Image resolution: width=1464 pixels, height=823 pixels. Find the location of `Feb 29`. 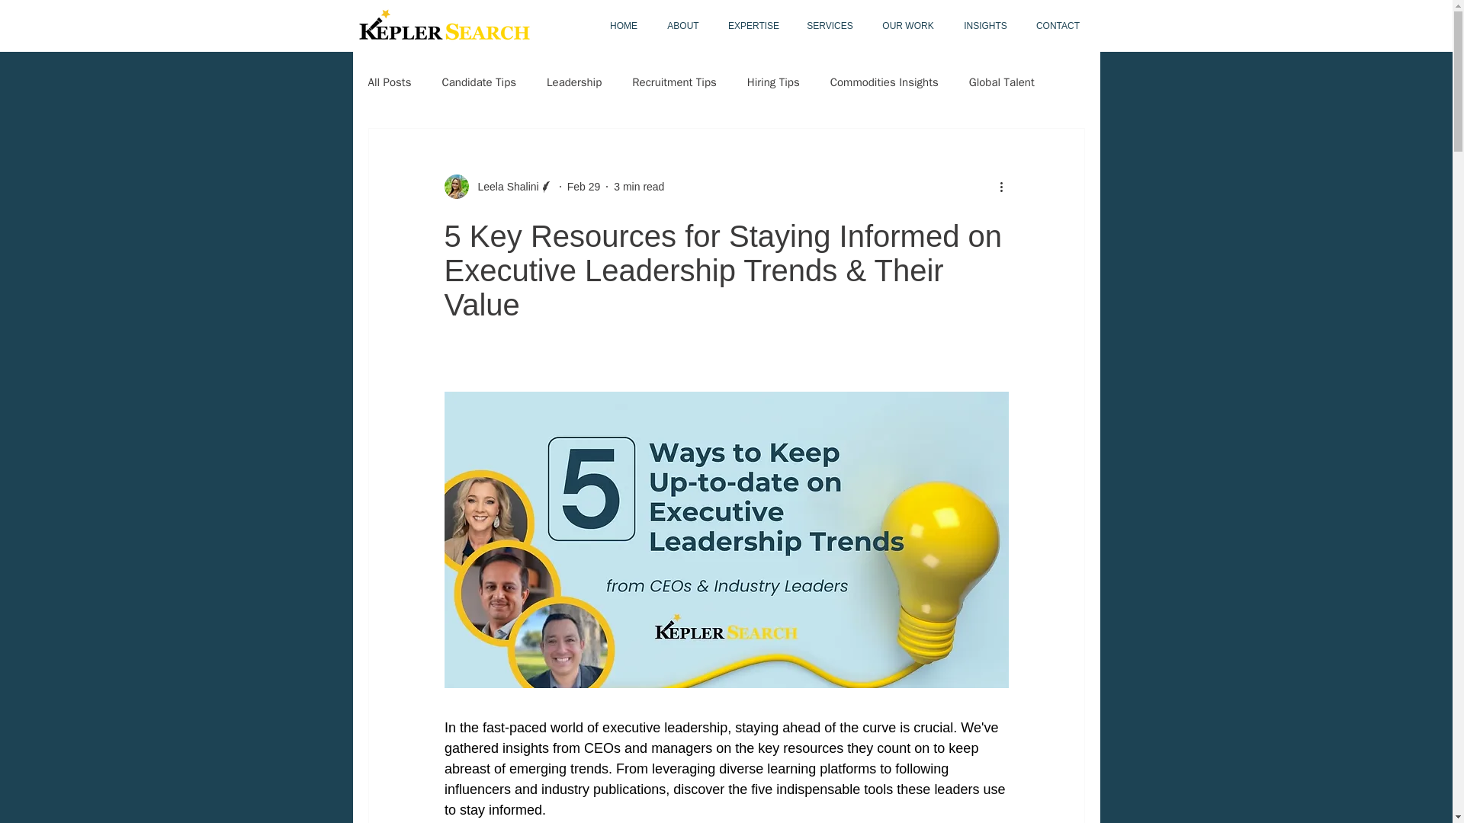

Feb 29 is located at coordinates (584, 186).